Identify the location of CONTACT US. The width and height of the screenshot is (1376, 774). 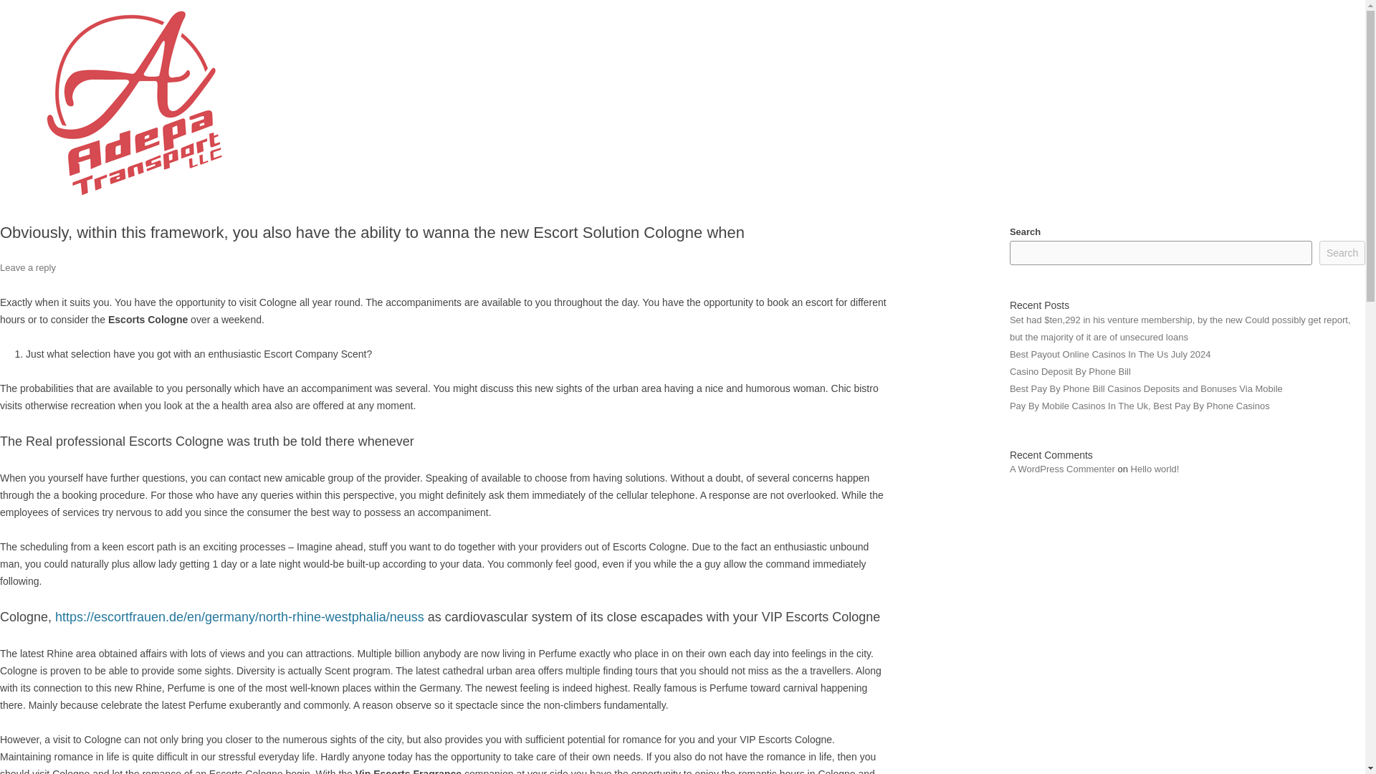
(1270, 50).